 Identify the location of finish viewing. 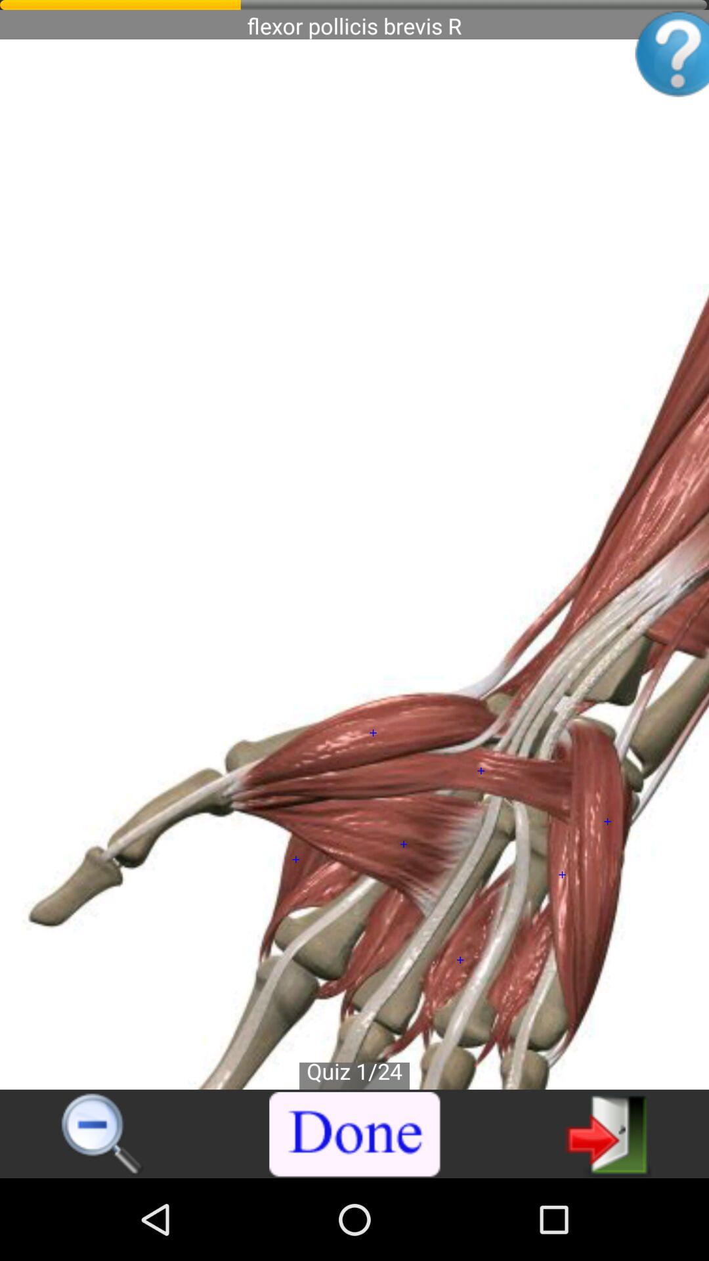
(355, 1135).